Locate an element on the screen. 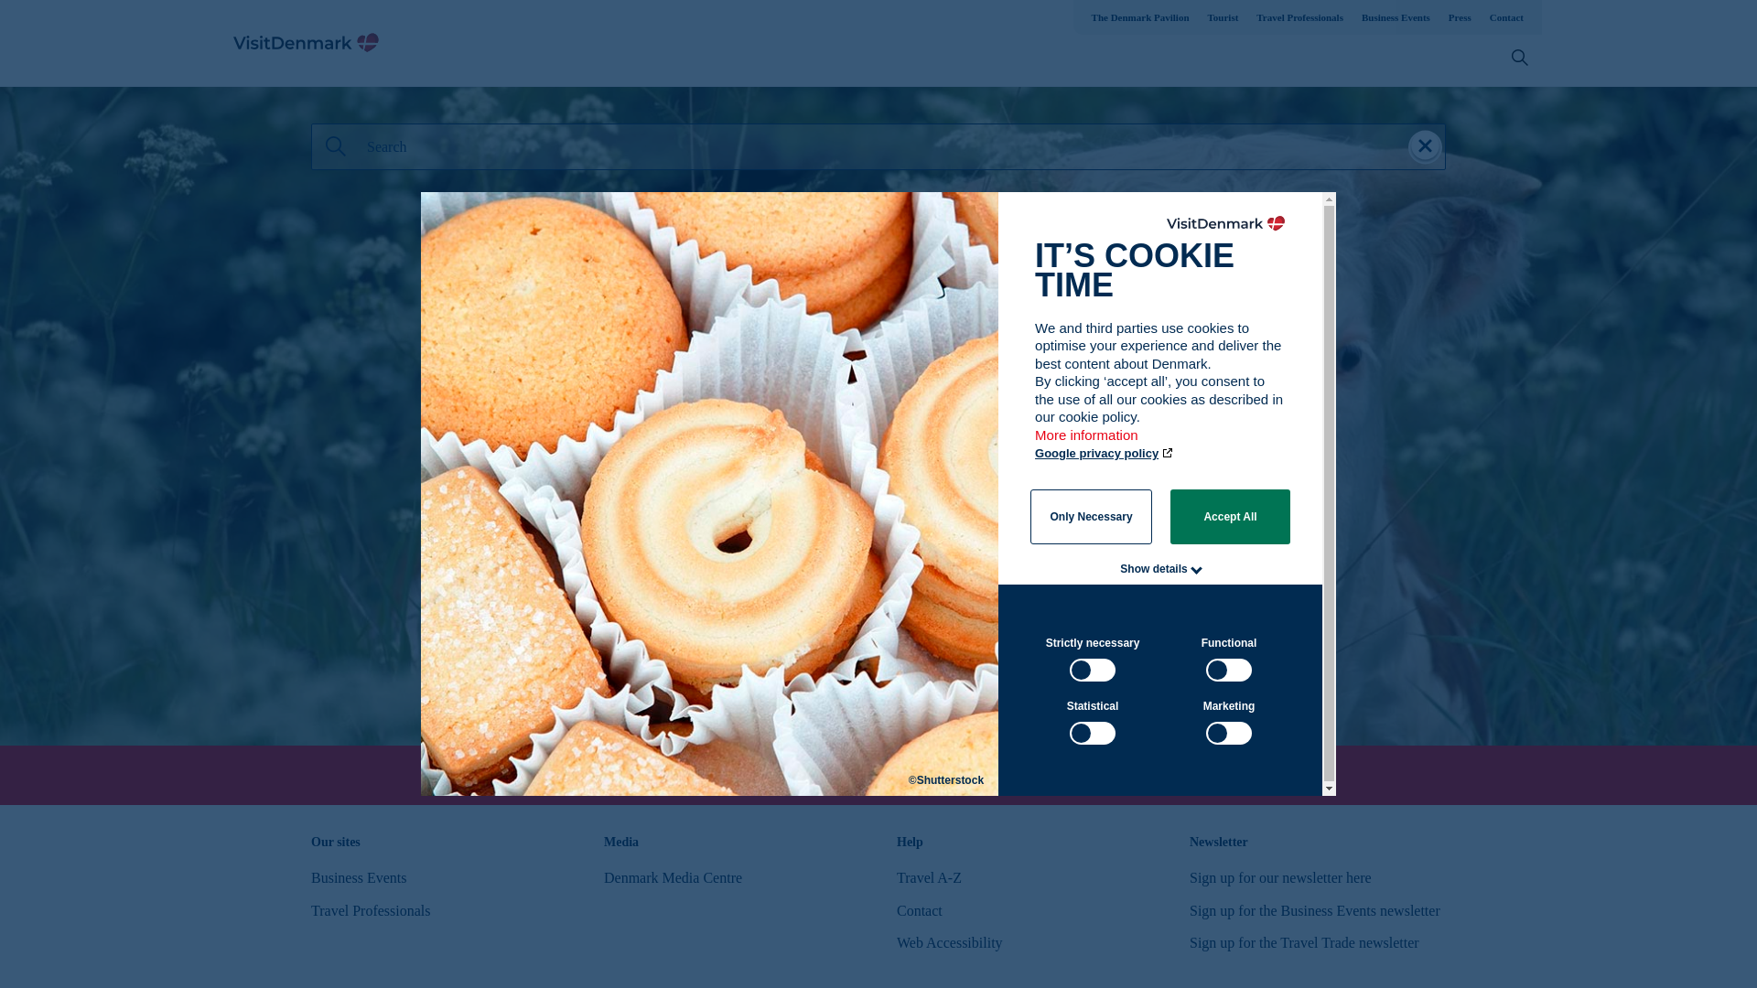  Google privacy policy is located at coordinates (1105, 454).